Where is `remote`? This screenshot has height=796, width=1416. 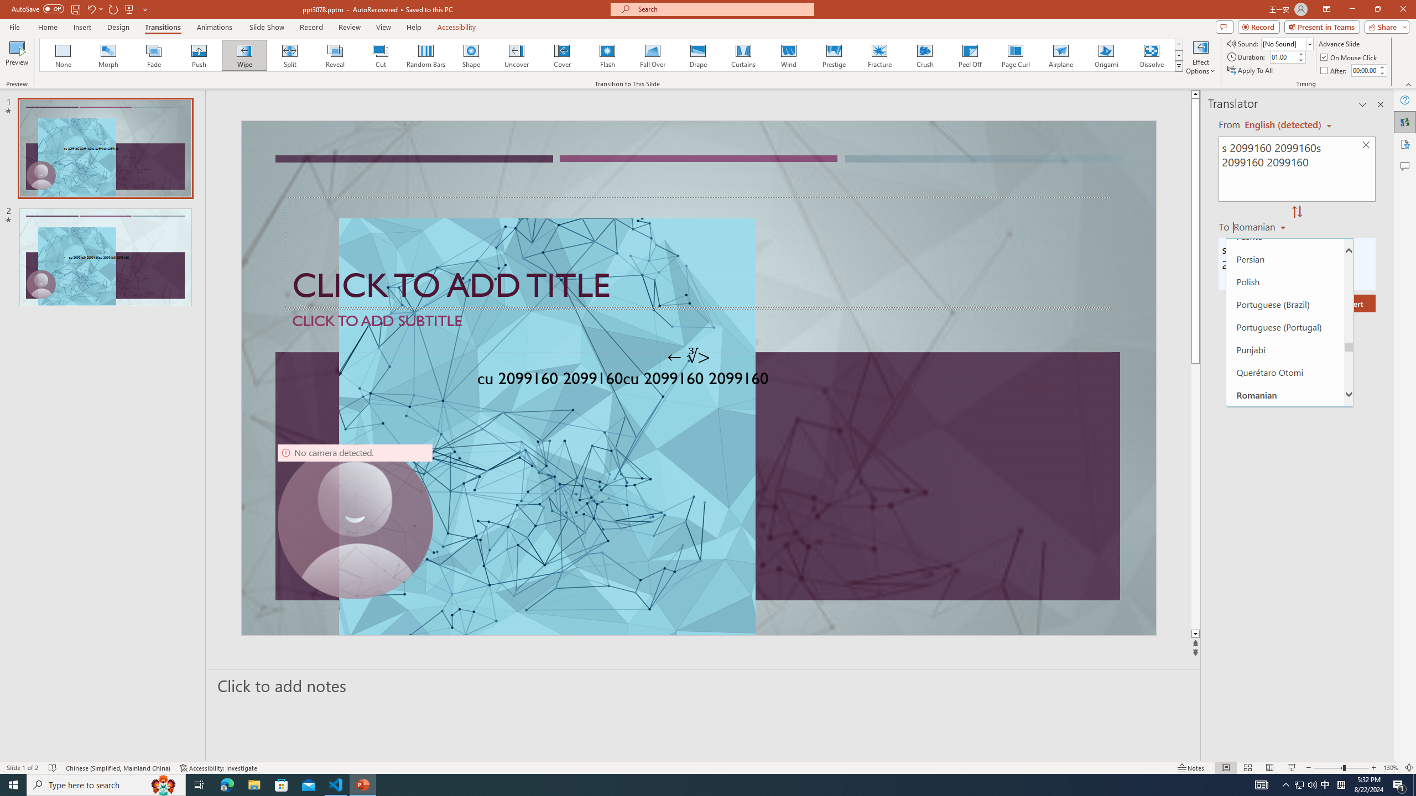 remote is located at coordinates (67, 745).